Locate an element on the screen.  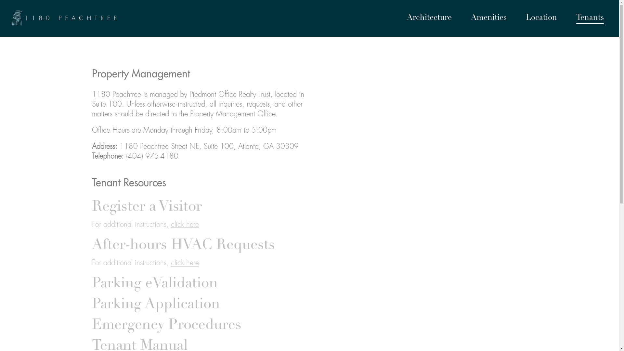
click here is located at coordinates (185, 225).